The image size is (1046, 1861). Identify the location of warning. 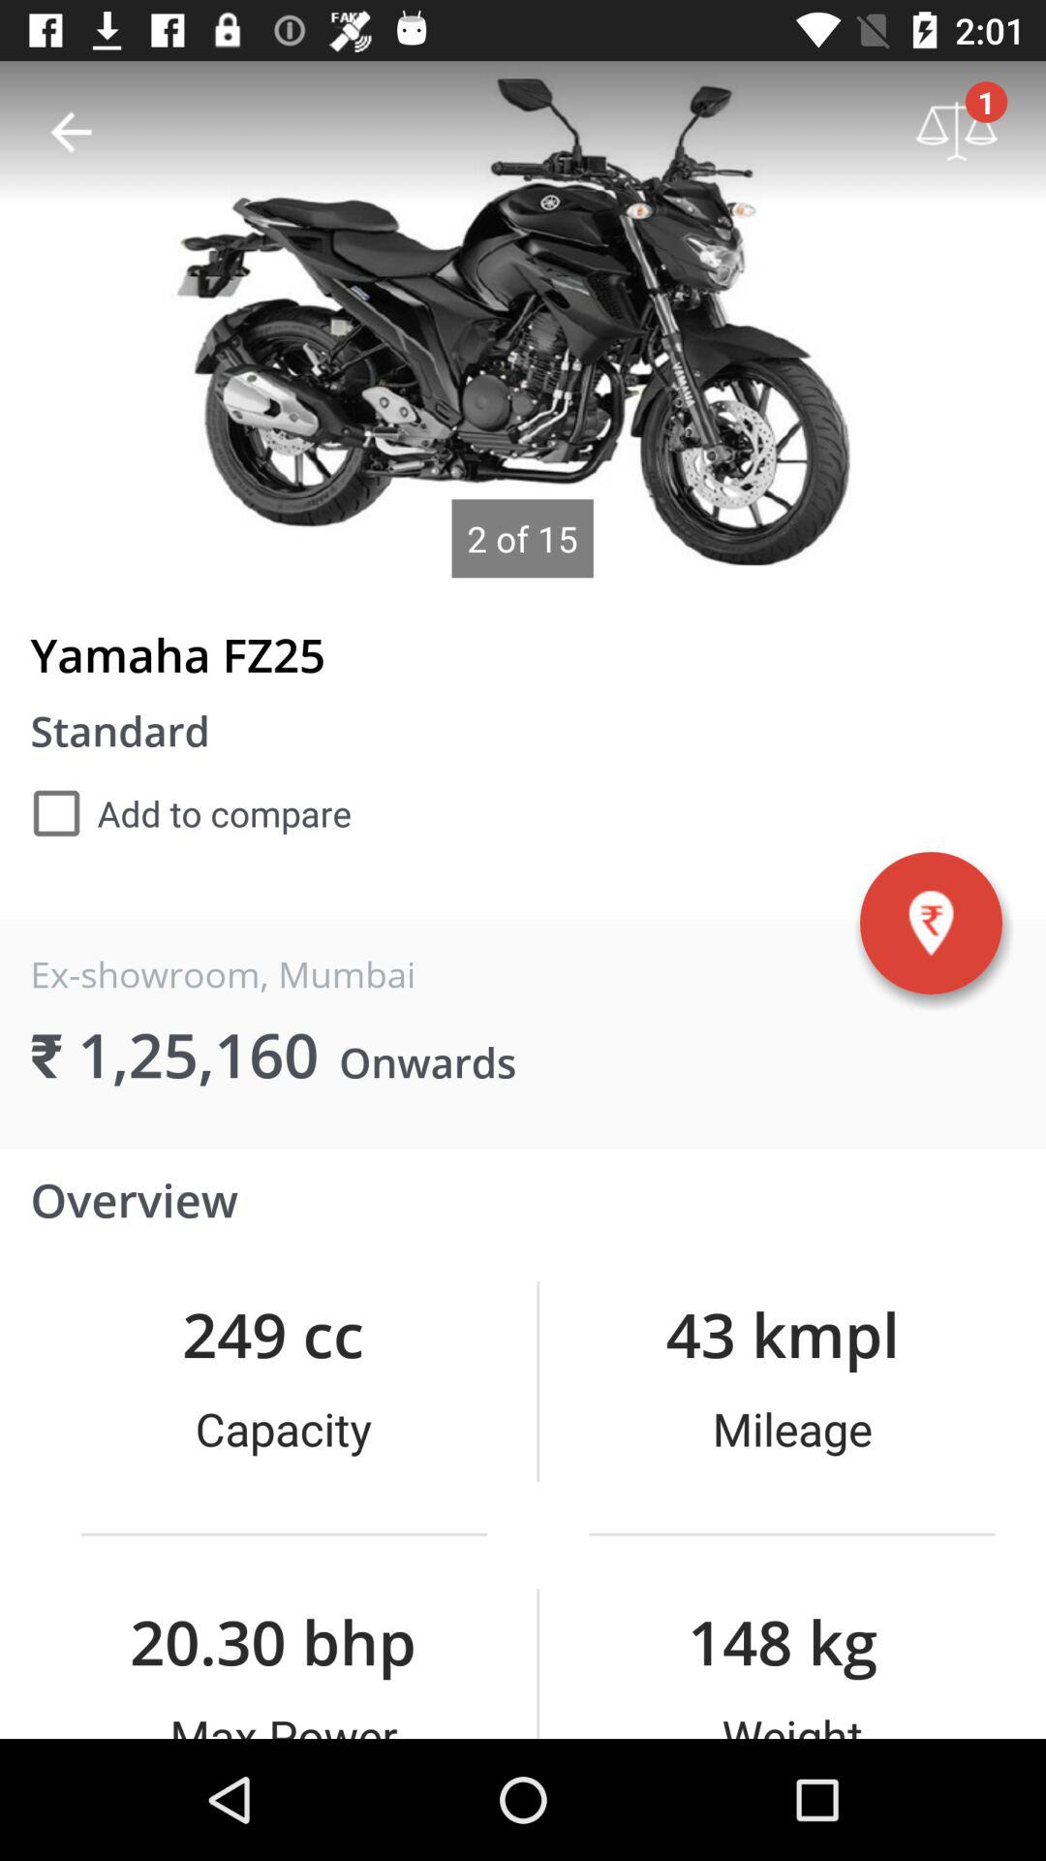
(931, 923).